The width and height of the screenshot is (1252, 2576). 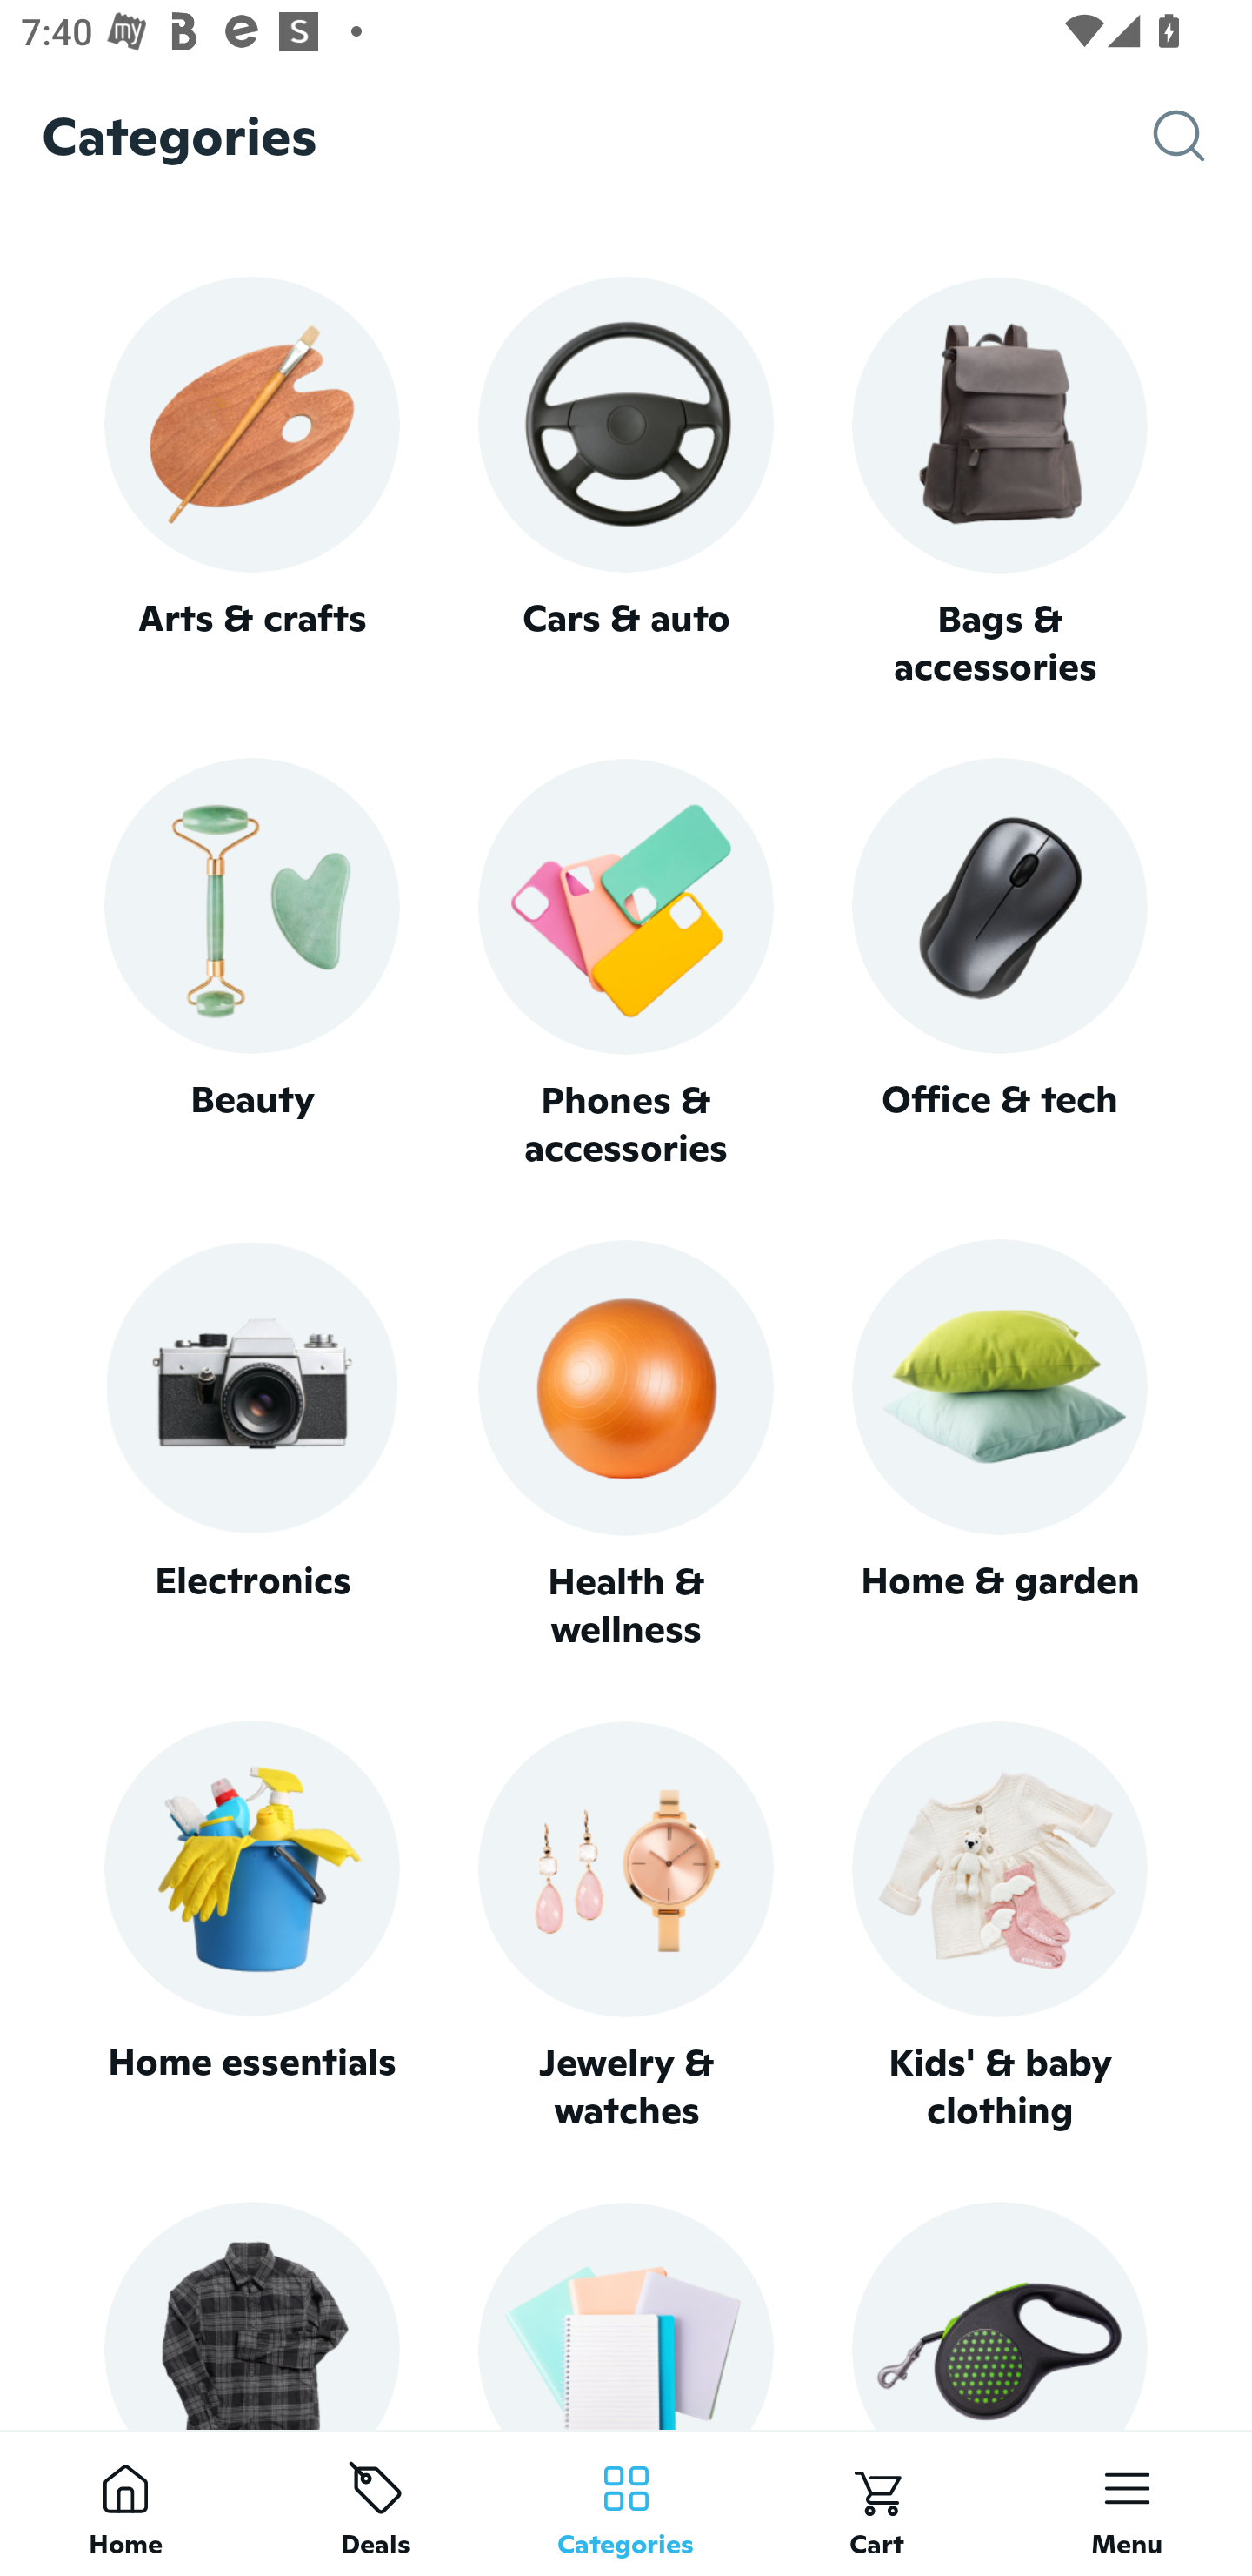 I want to click on Home & garden, so click(x=1000, y=1446).